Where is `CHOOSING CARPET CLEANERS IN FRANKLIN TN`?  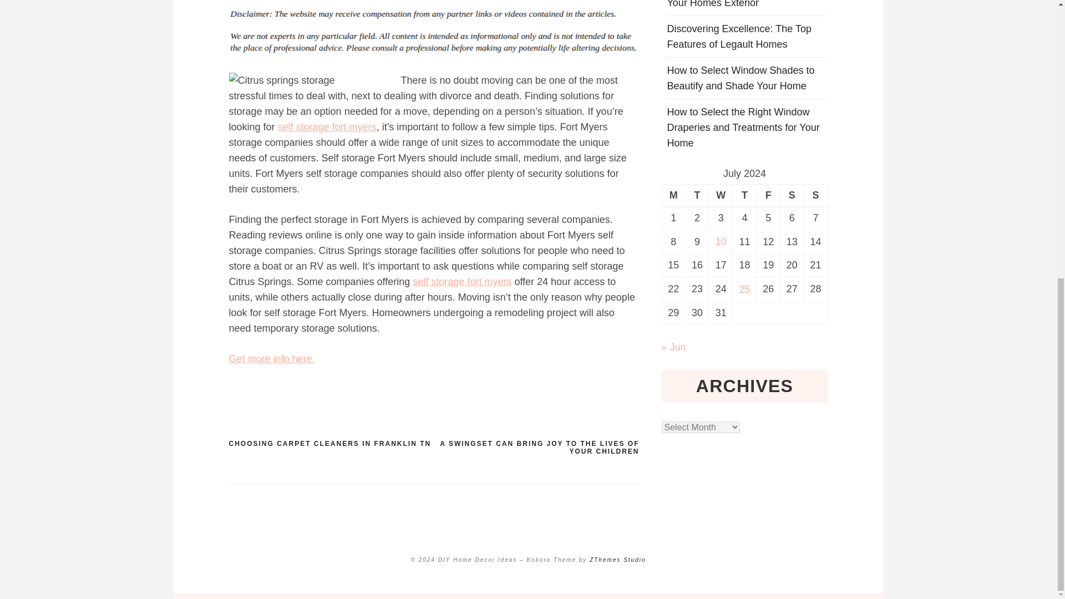
CHOOSING CARPET CLEANERS IN FRANKLIN TN is located at coordinates (329, 443).